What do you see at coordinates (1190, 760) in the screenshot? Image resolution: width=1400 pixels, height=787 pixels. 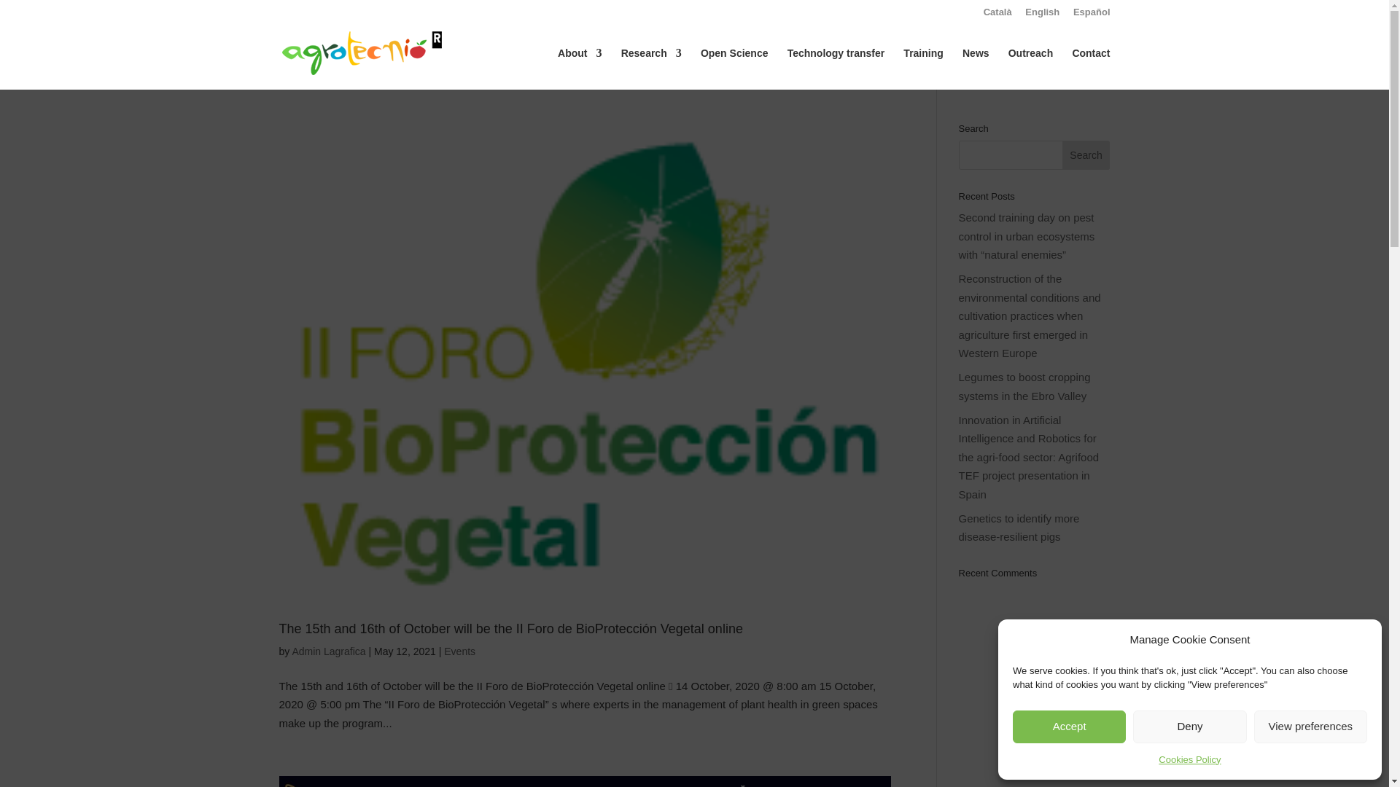 I see `Cookies Policy` at bounding box center [1190, 760].